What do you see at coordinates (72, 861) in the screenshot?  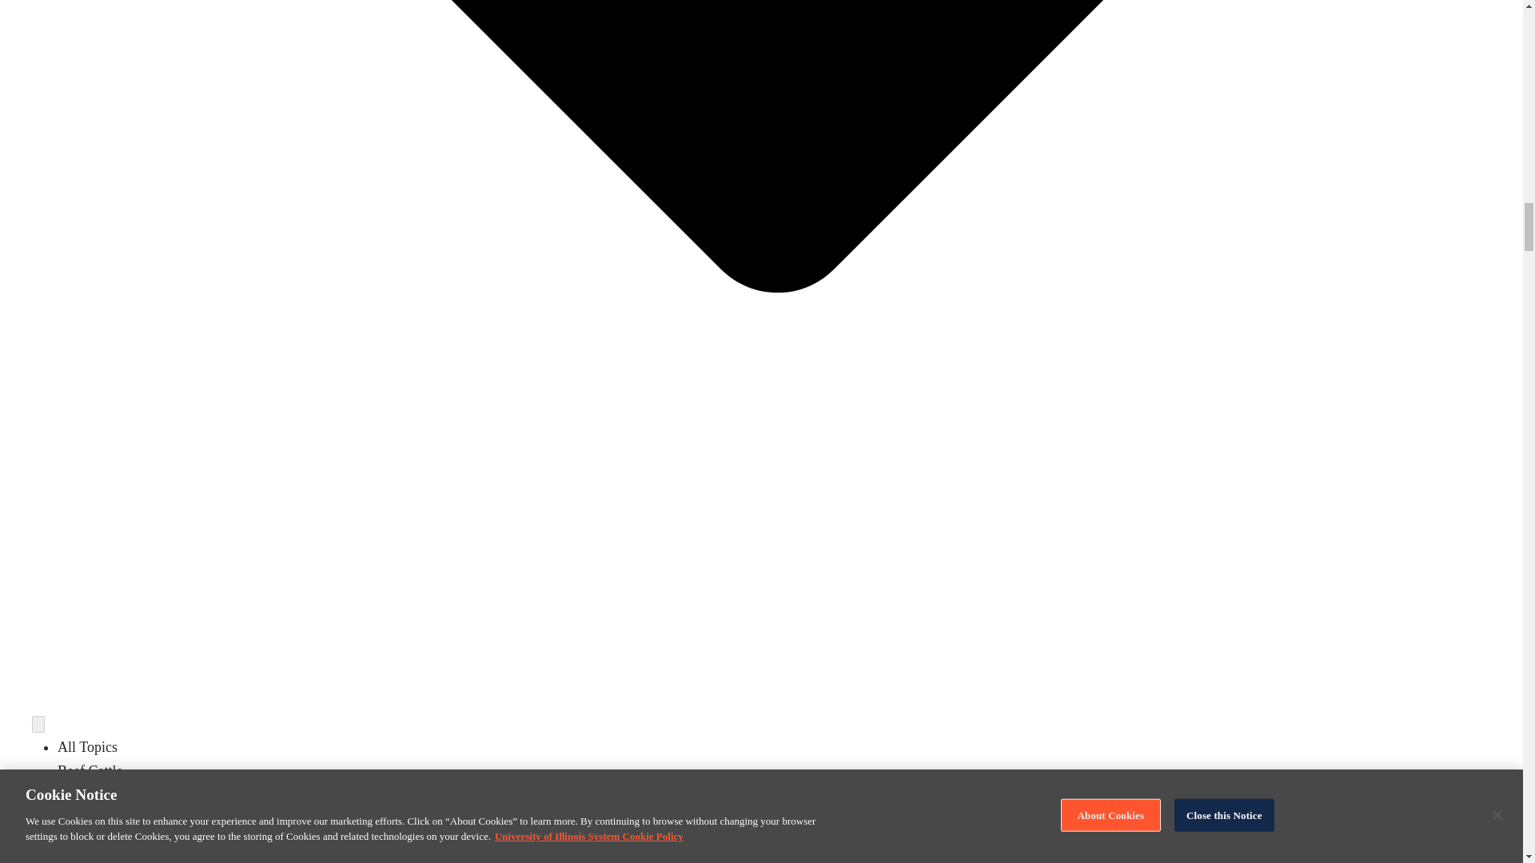 I see `Food` at bounding box center [72, 861].